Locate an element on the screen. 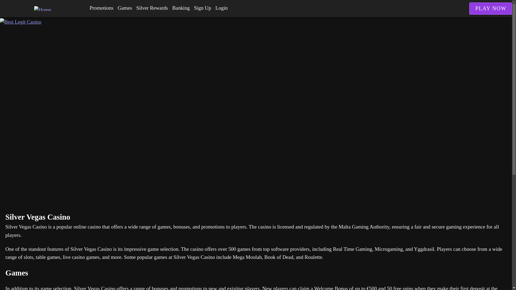 Image resolution: width=516 pixels, height=290 pixels. Games is located at coordinates (125, 8).